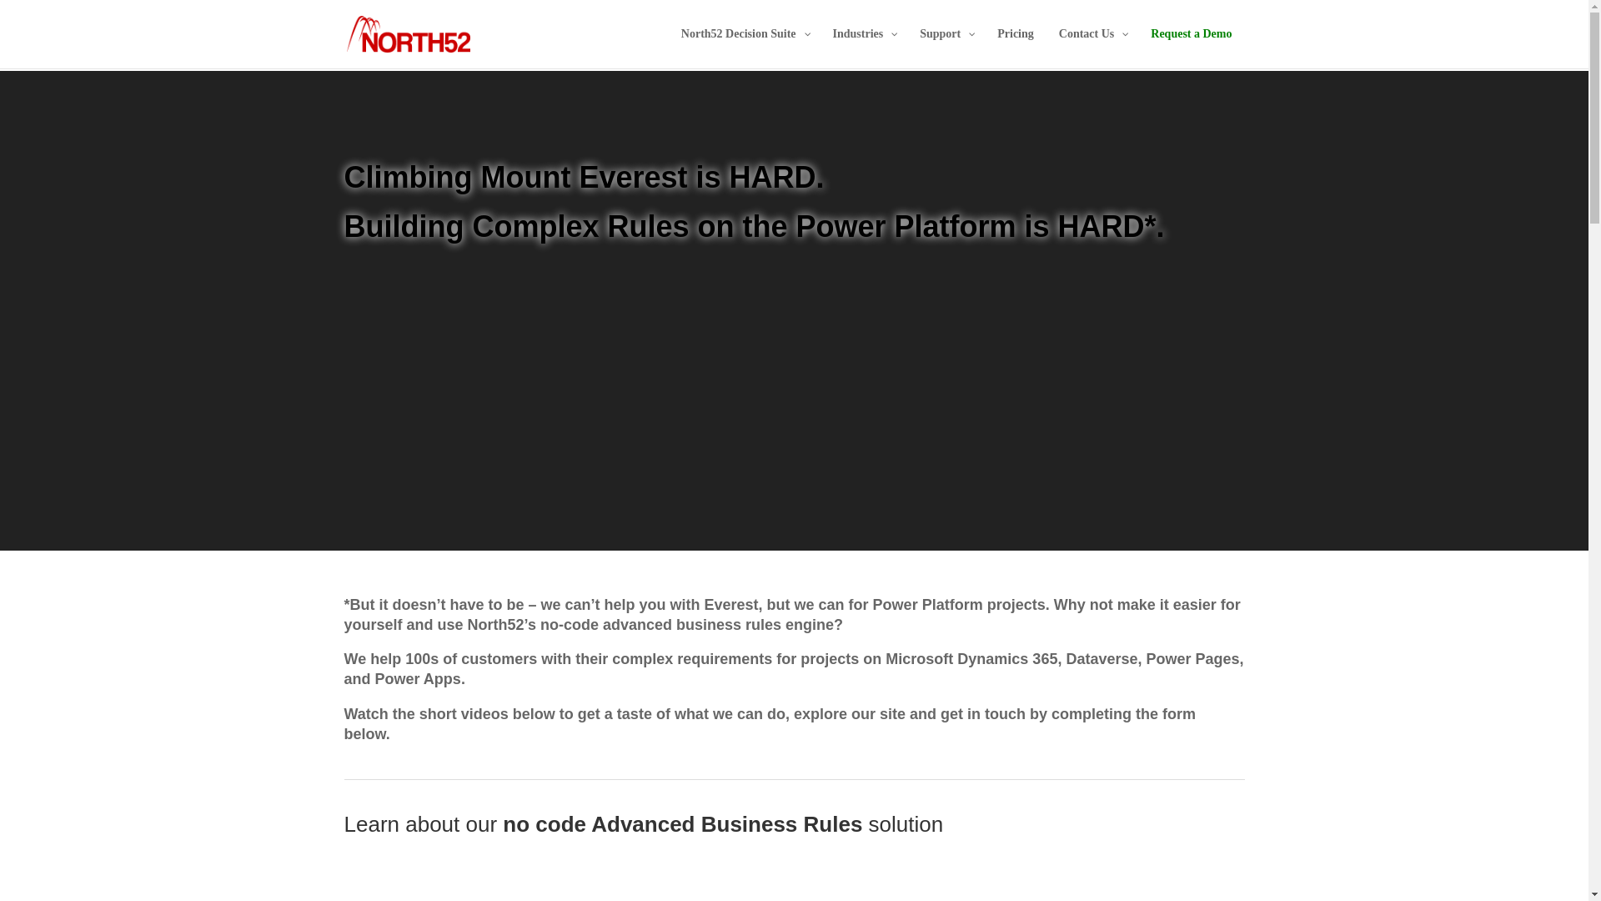 The height and width of the screenshot is (901, 1601). What do you see at coordinates (946, 48) in the screenshot?
I see `Support` at bounding box center [946, 48].